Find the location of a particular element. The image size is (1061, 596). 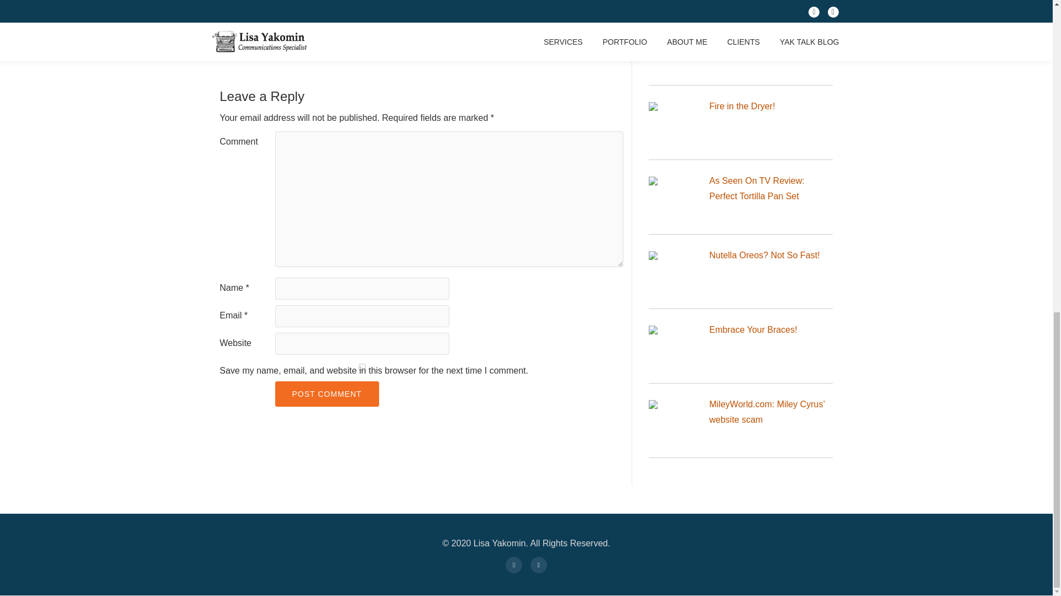

Saving Baby Birds is located at coordinates (746, 31).